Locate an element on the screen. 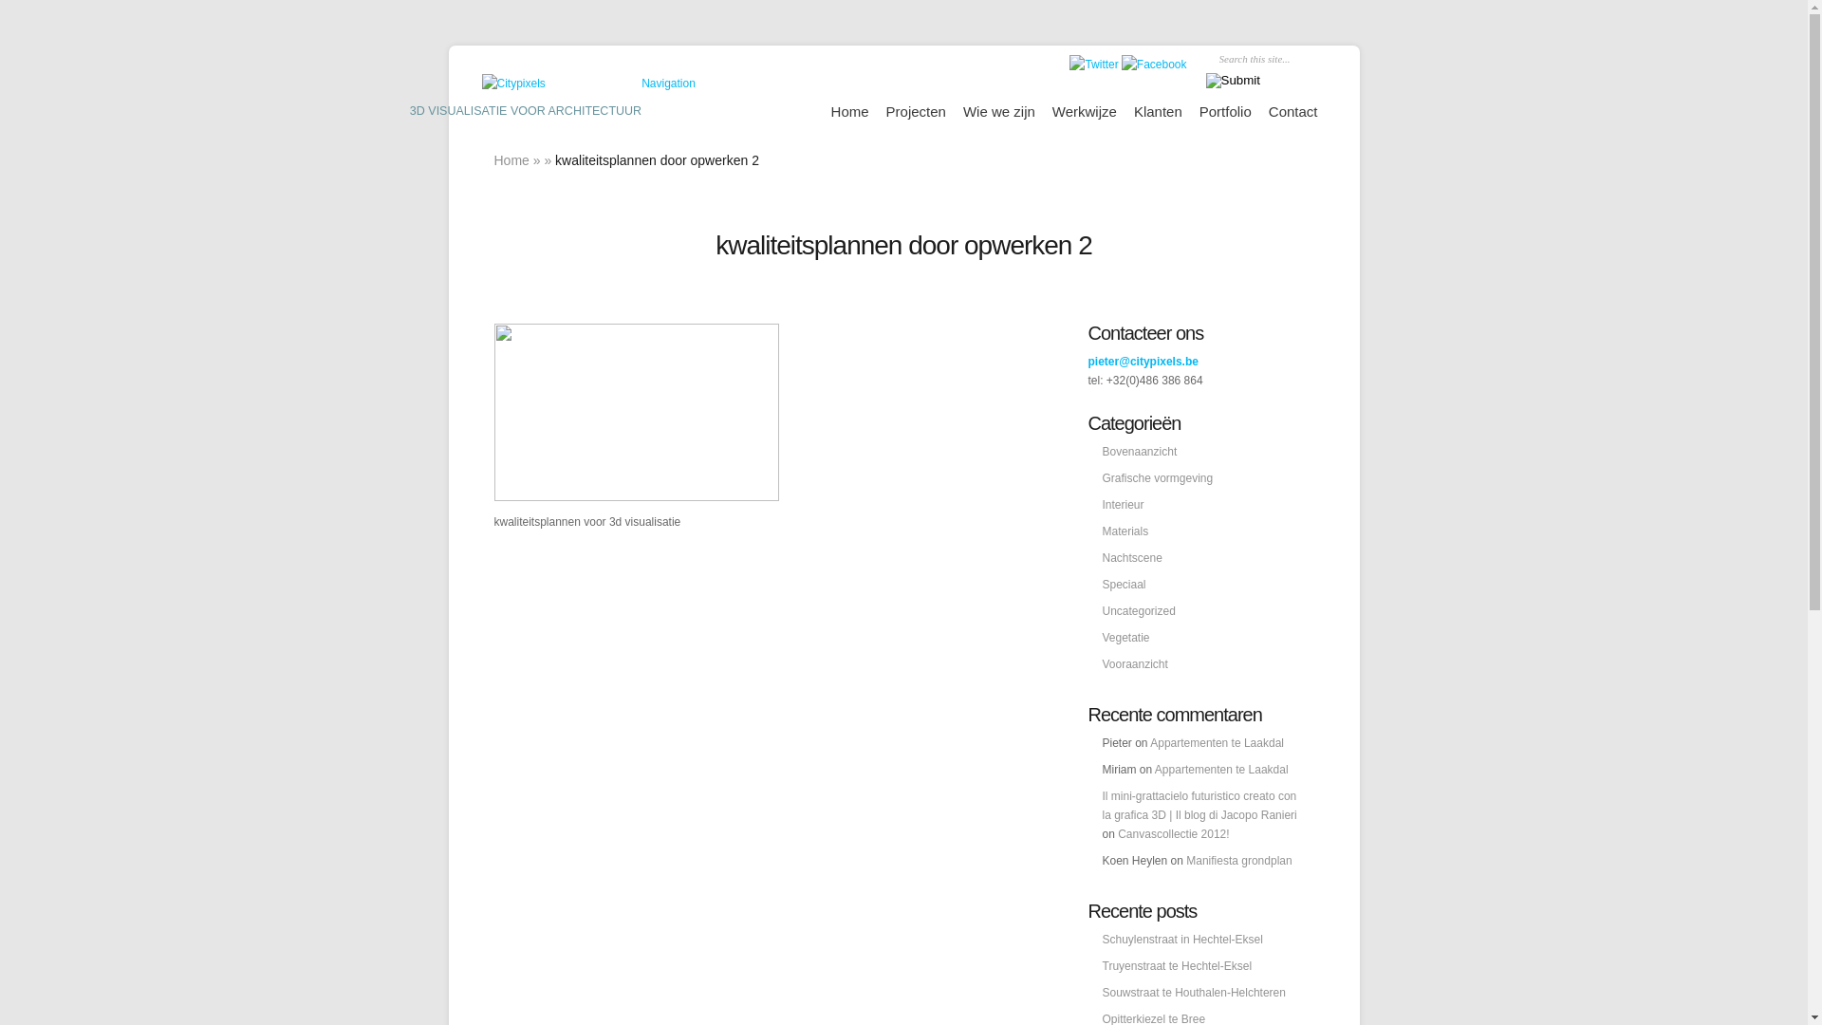  Canvascollectie 2012! is located at coordinates (1173, 834).